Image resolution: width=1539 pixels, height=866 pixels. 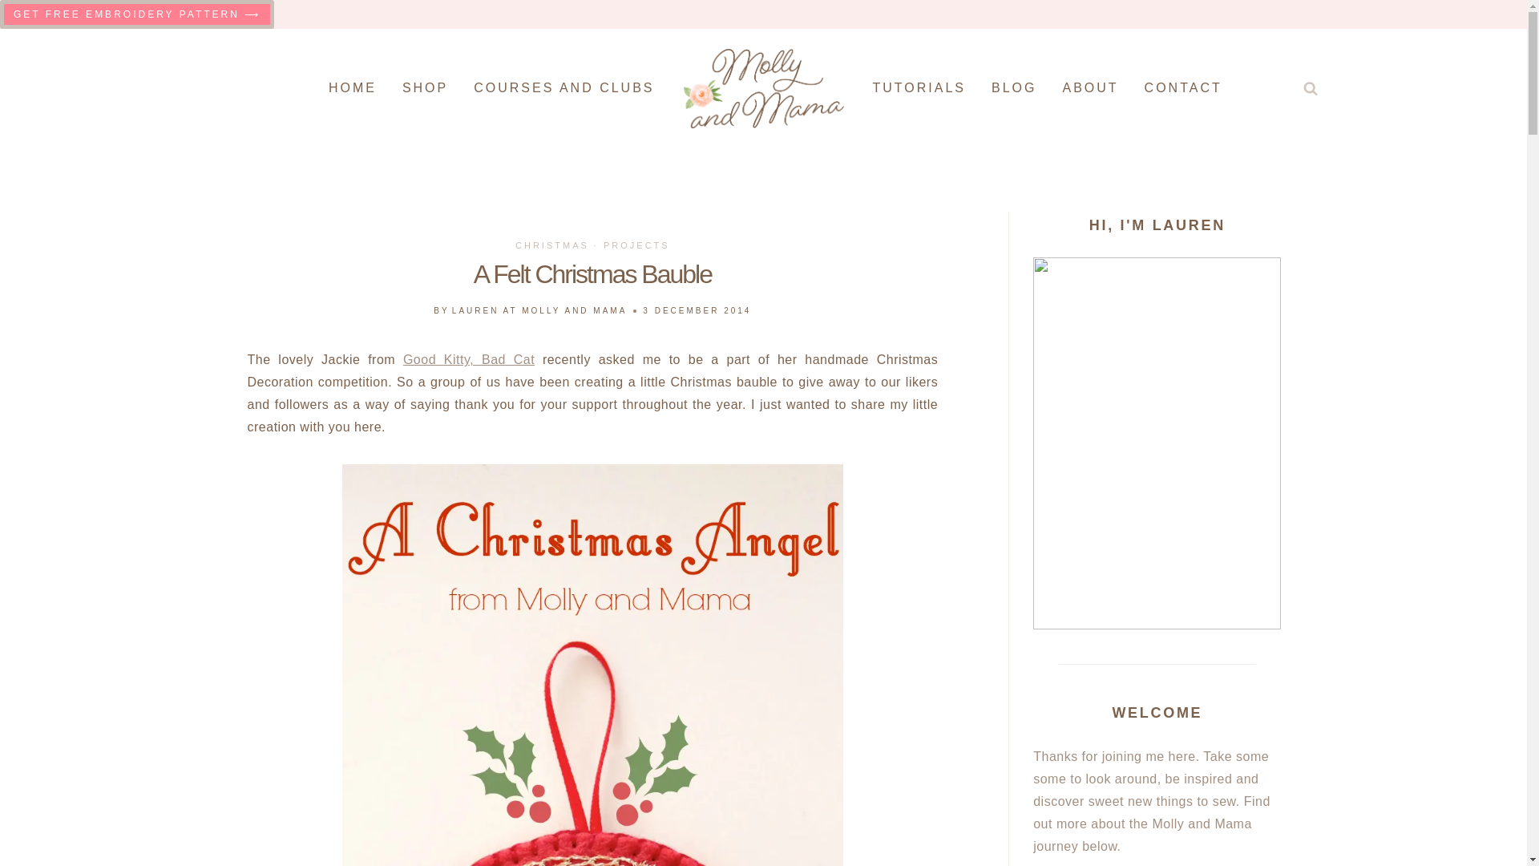 I want to click on Good Kitty, Bad Cat, so click(x=468, y=359).